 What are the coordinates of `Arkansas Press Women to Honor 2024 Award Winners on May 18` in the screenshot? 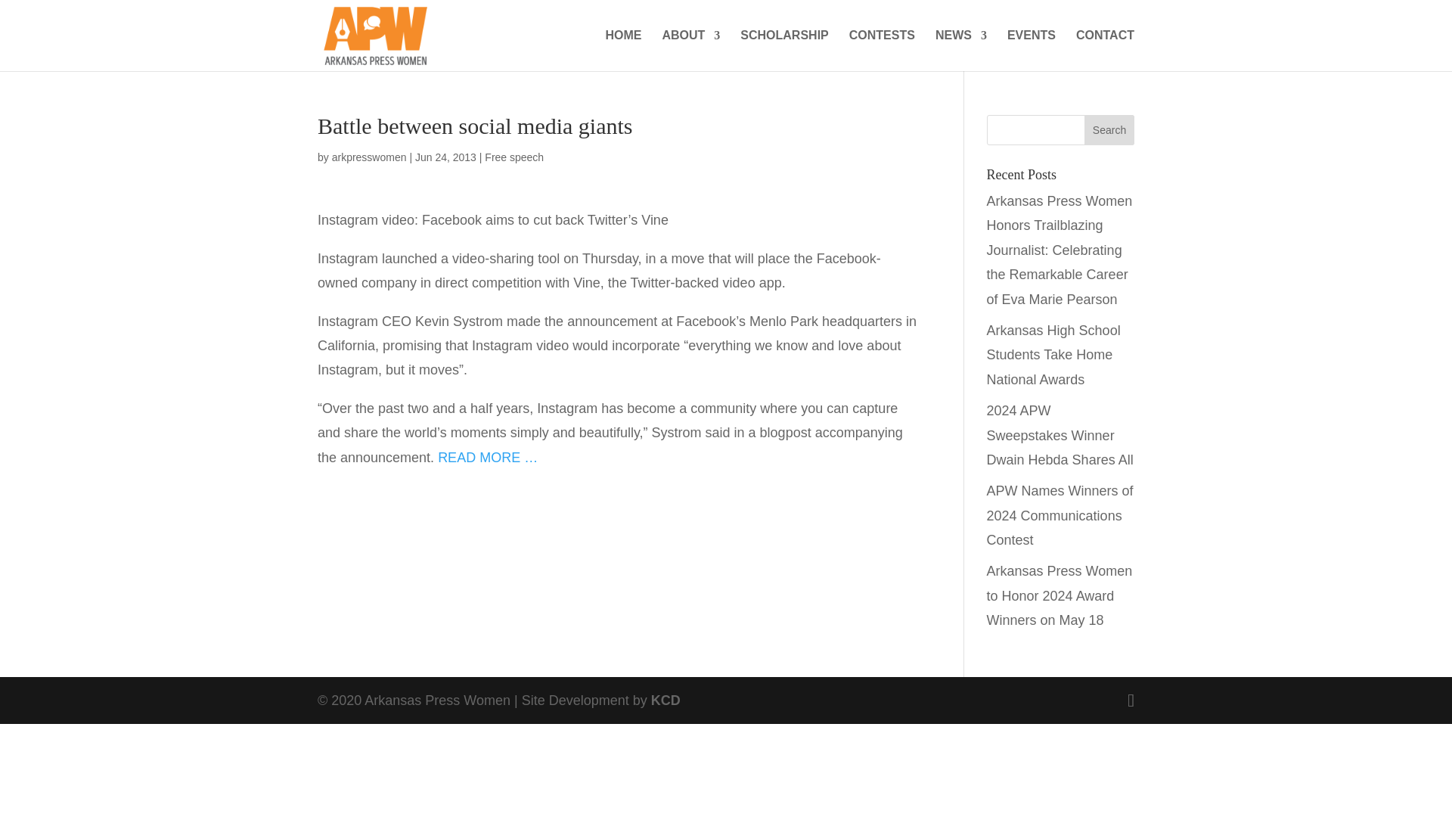 It's located at (1060, 596).